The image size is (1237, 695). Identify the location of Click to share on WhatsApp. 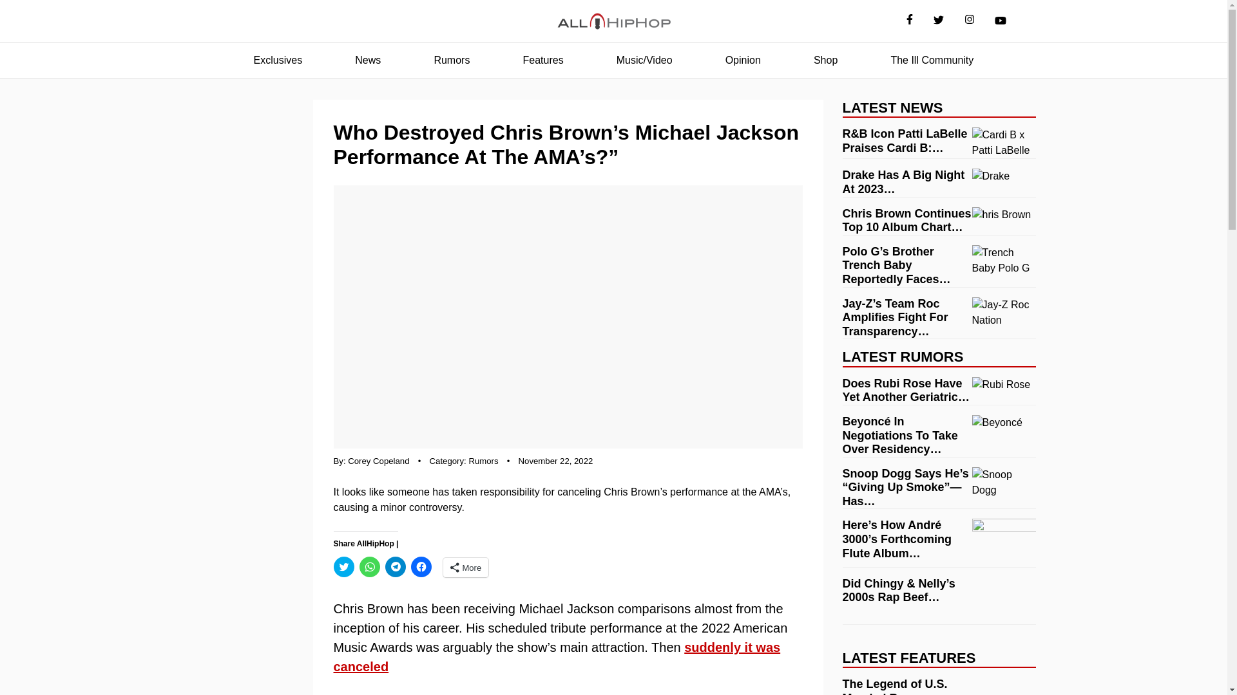
(370, 567).